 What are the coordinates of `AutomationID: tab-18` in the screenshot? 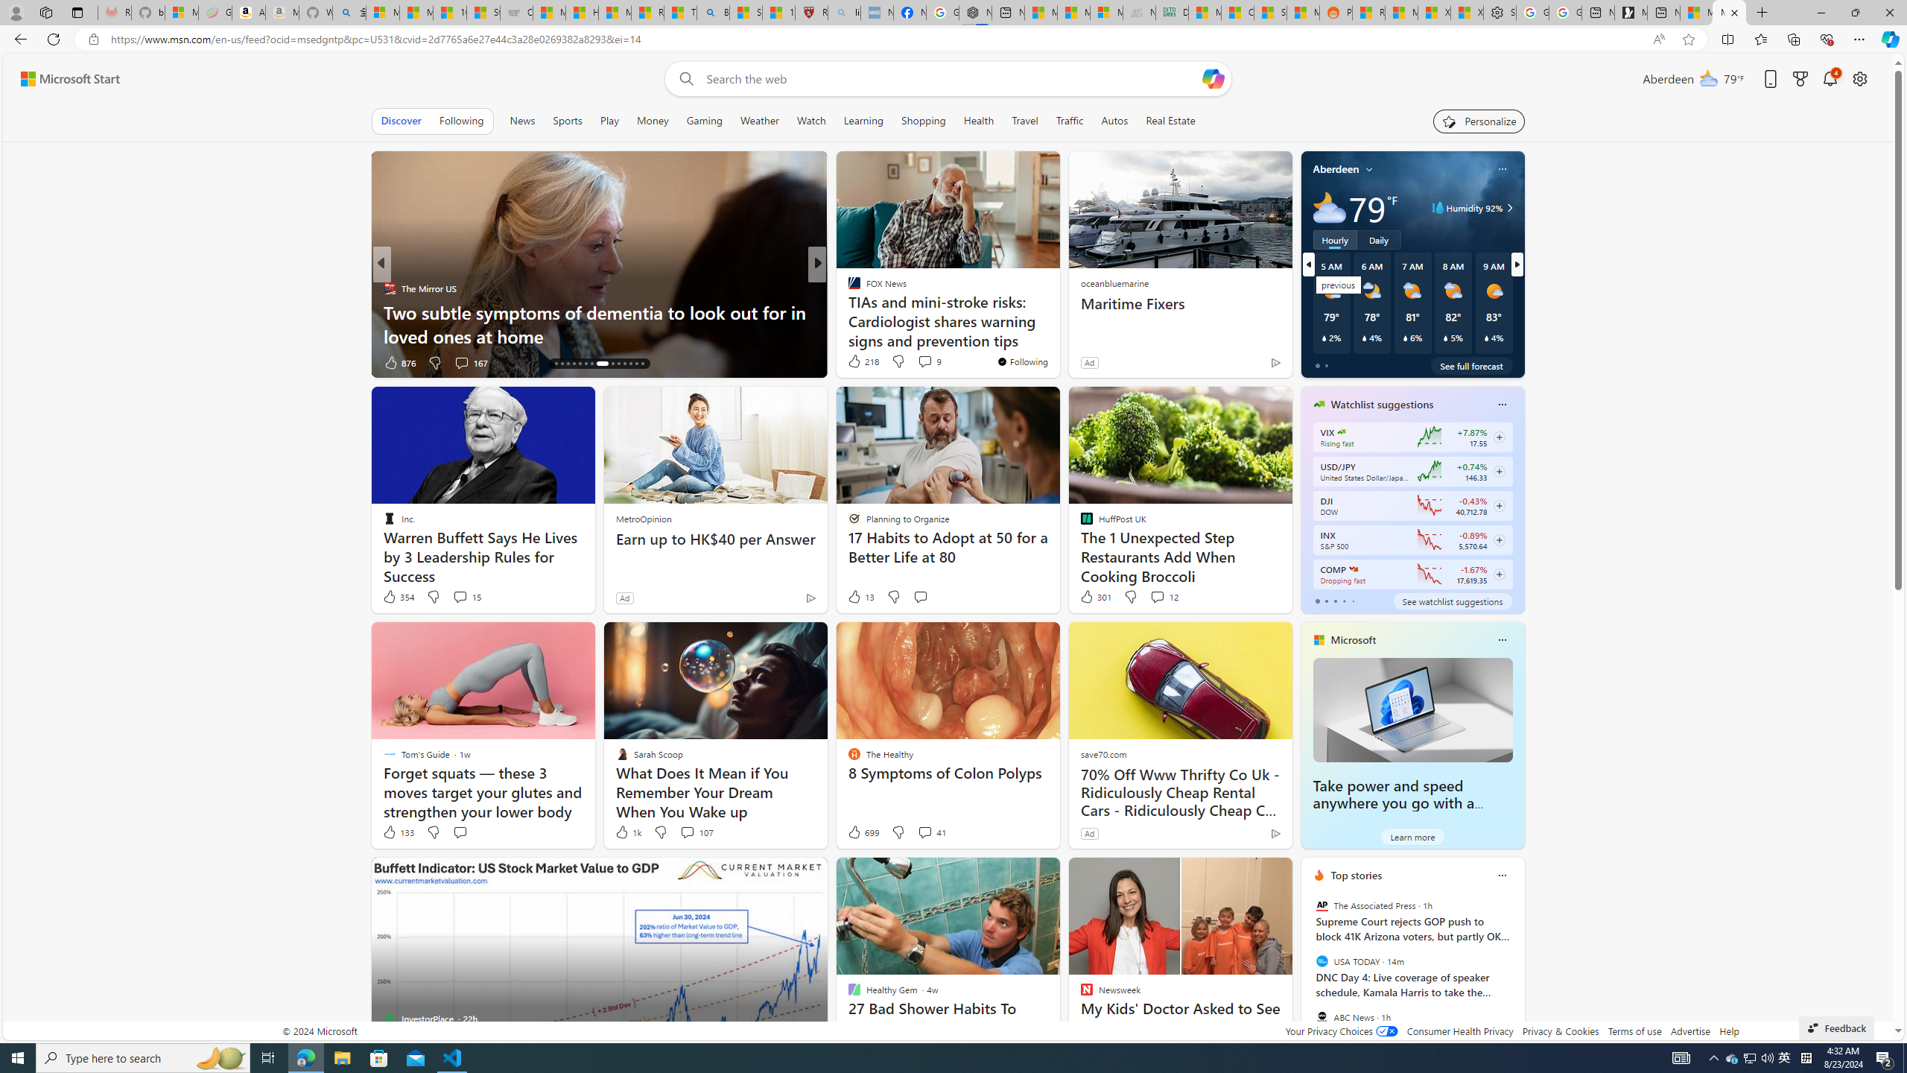 It's located at (574, 364).